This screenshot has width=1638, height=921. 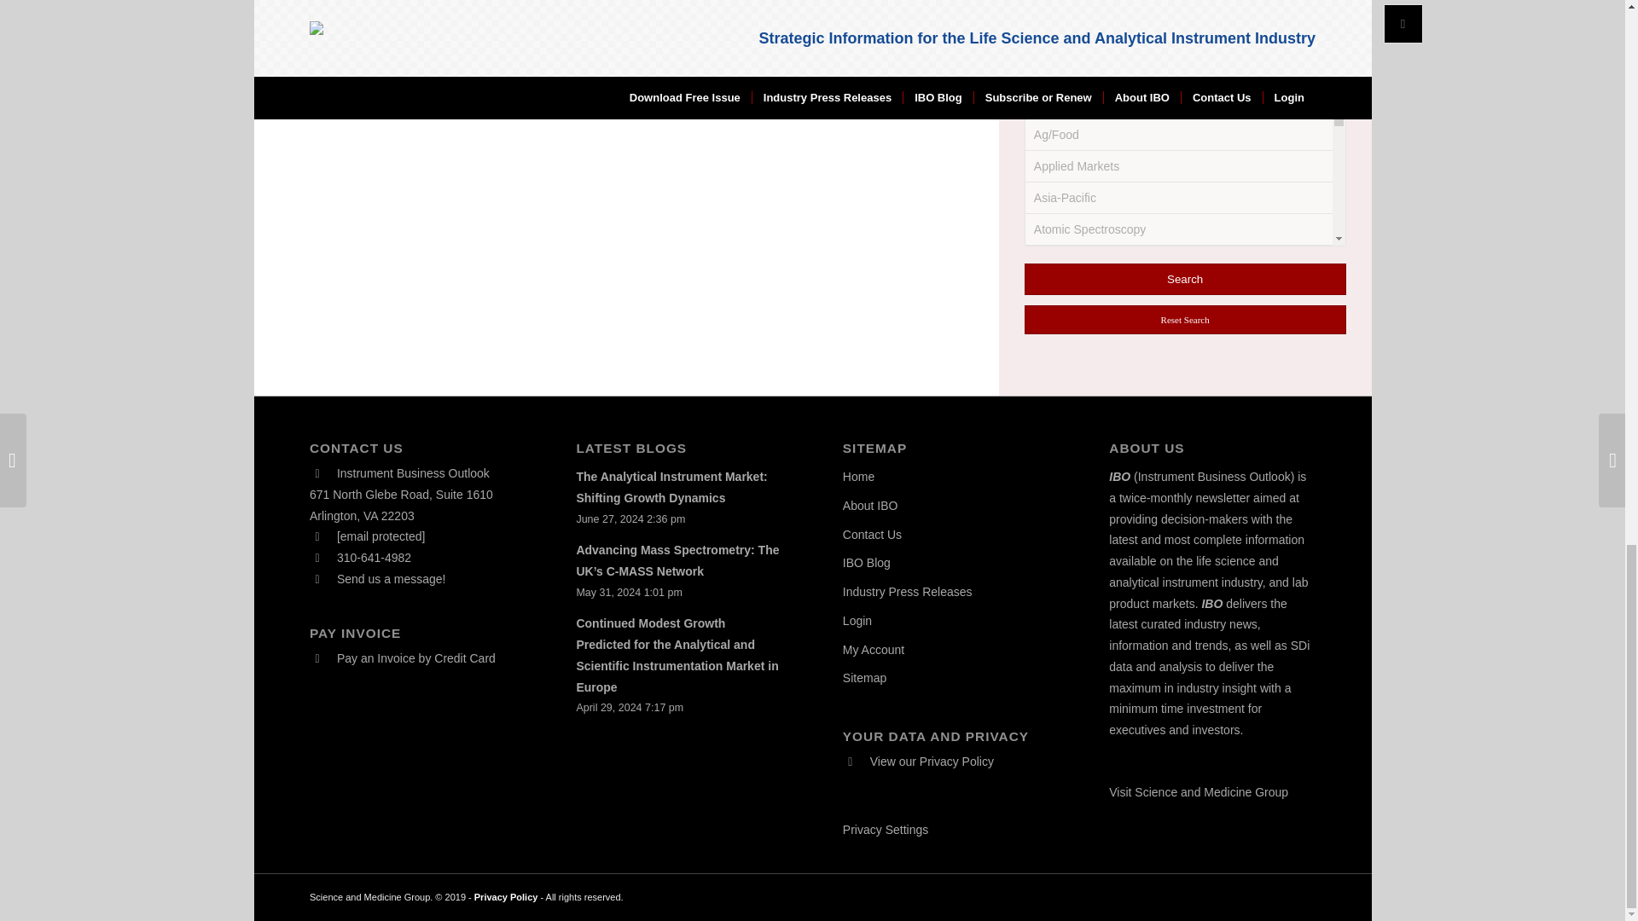 I want to click on chromatography-and-mass-spectrometryroutine-ms, so click(x=1046, y=43).